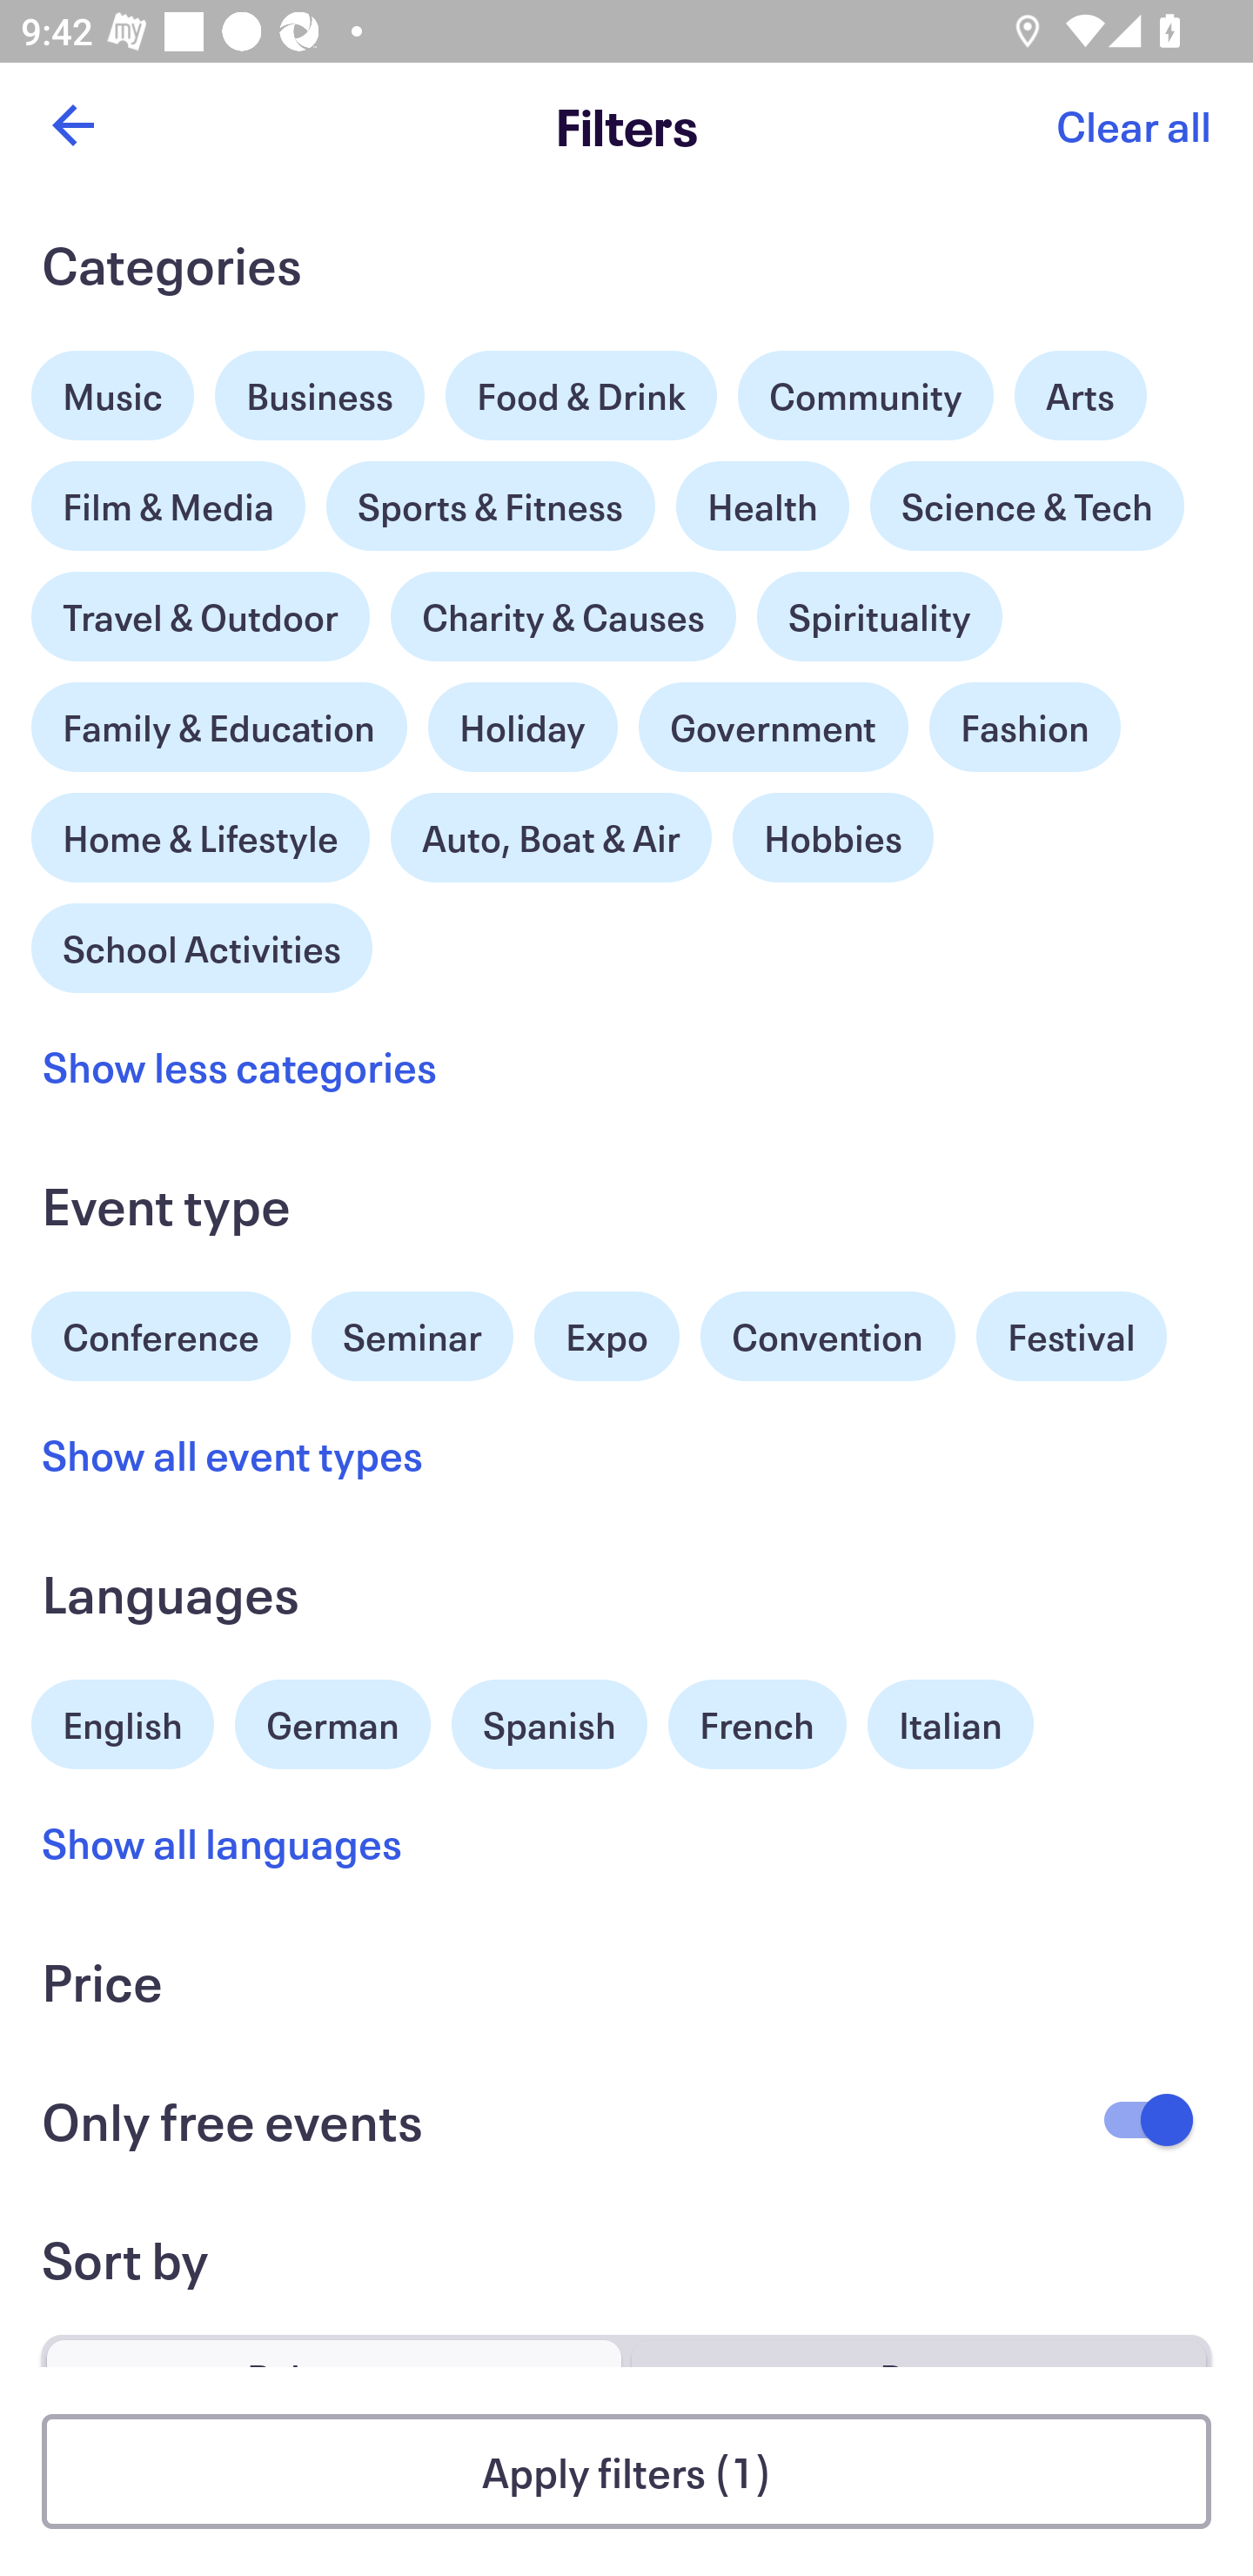 The width and height of the screenshot is (1253, 2576). What do you see at coordinates (757, 1725) in the screenshot?
I see `French` at bounding box center [757, 1725].